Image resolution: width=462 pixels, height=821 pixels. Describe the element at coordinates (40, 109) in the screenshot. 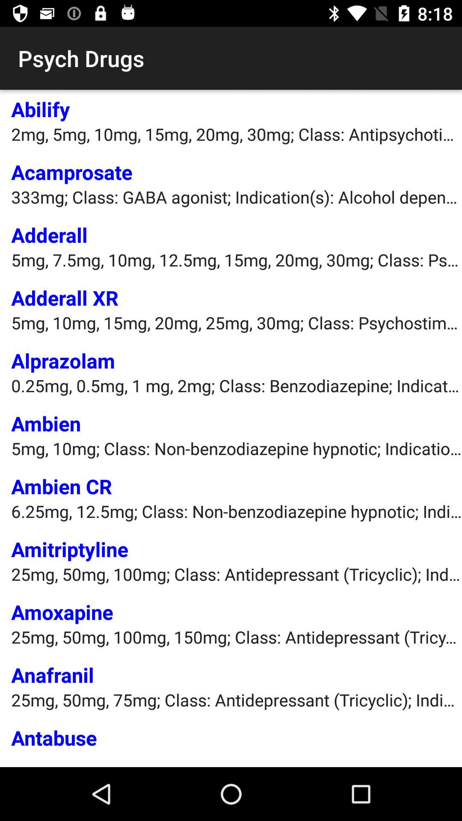

I see `launch app below psych drugs icon` at that location.